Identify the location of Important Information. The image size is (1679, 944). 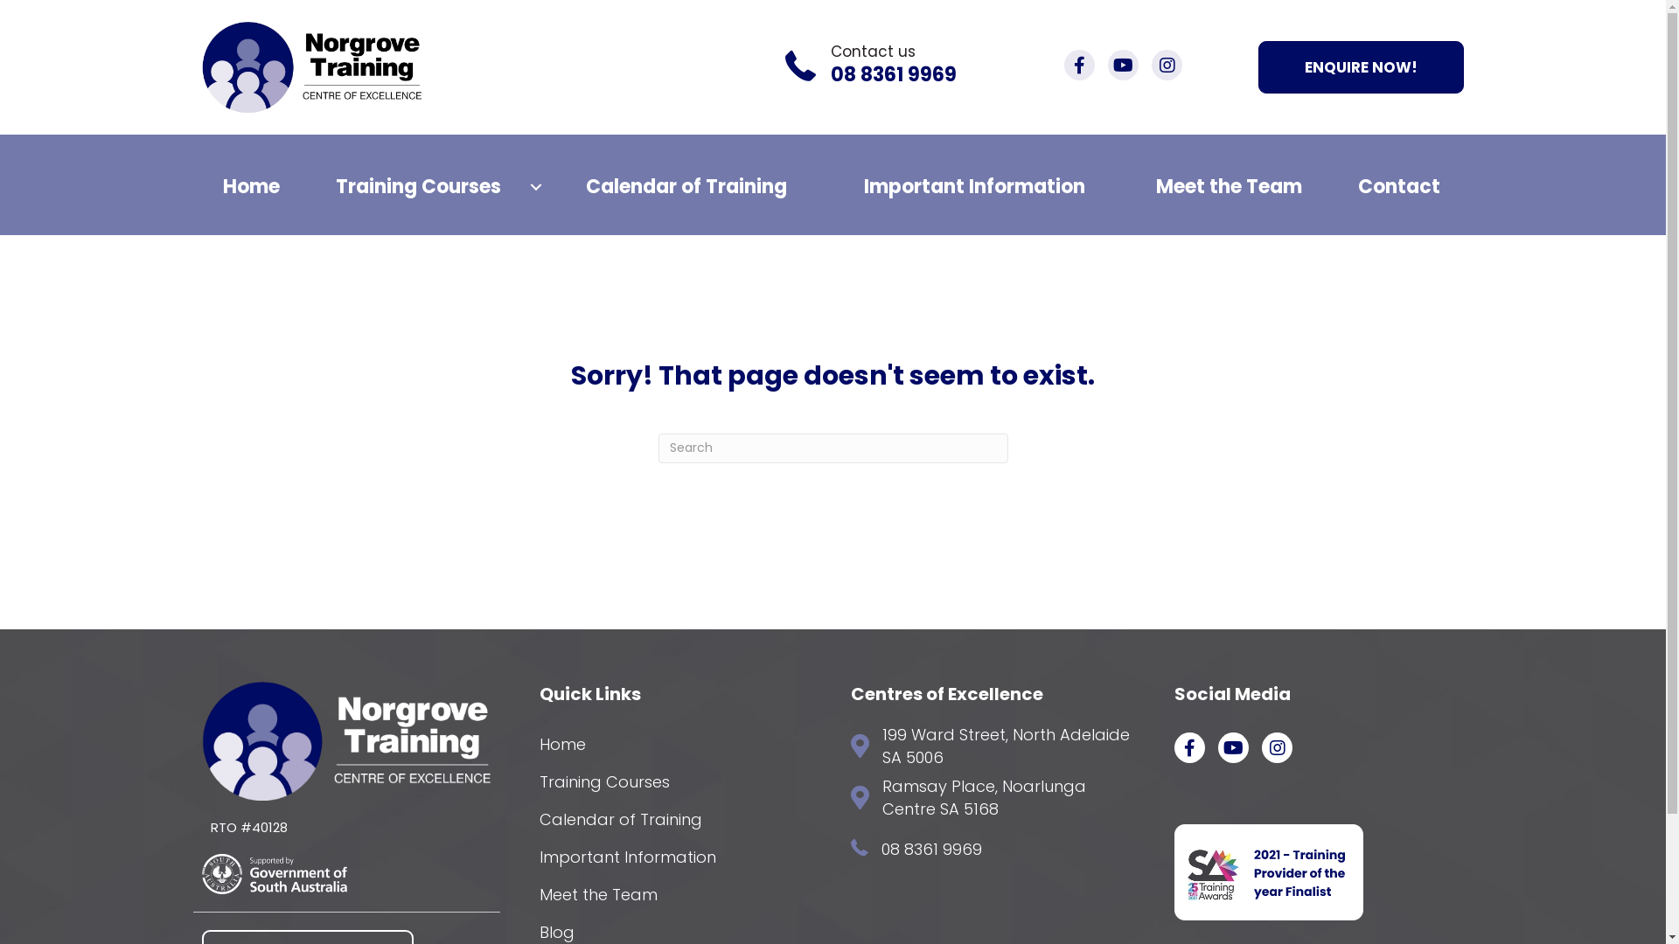
(672, 857).